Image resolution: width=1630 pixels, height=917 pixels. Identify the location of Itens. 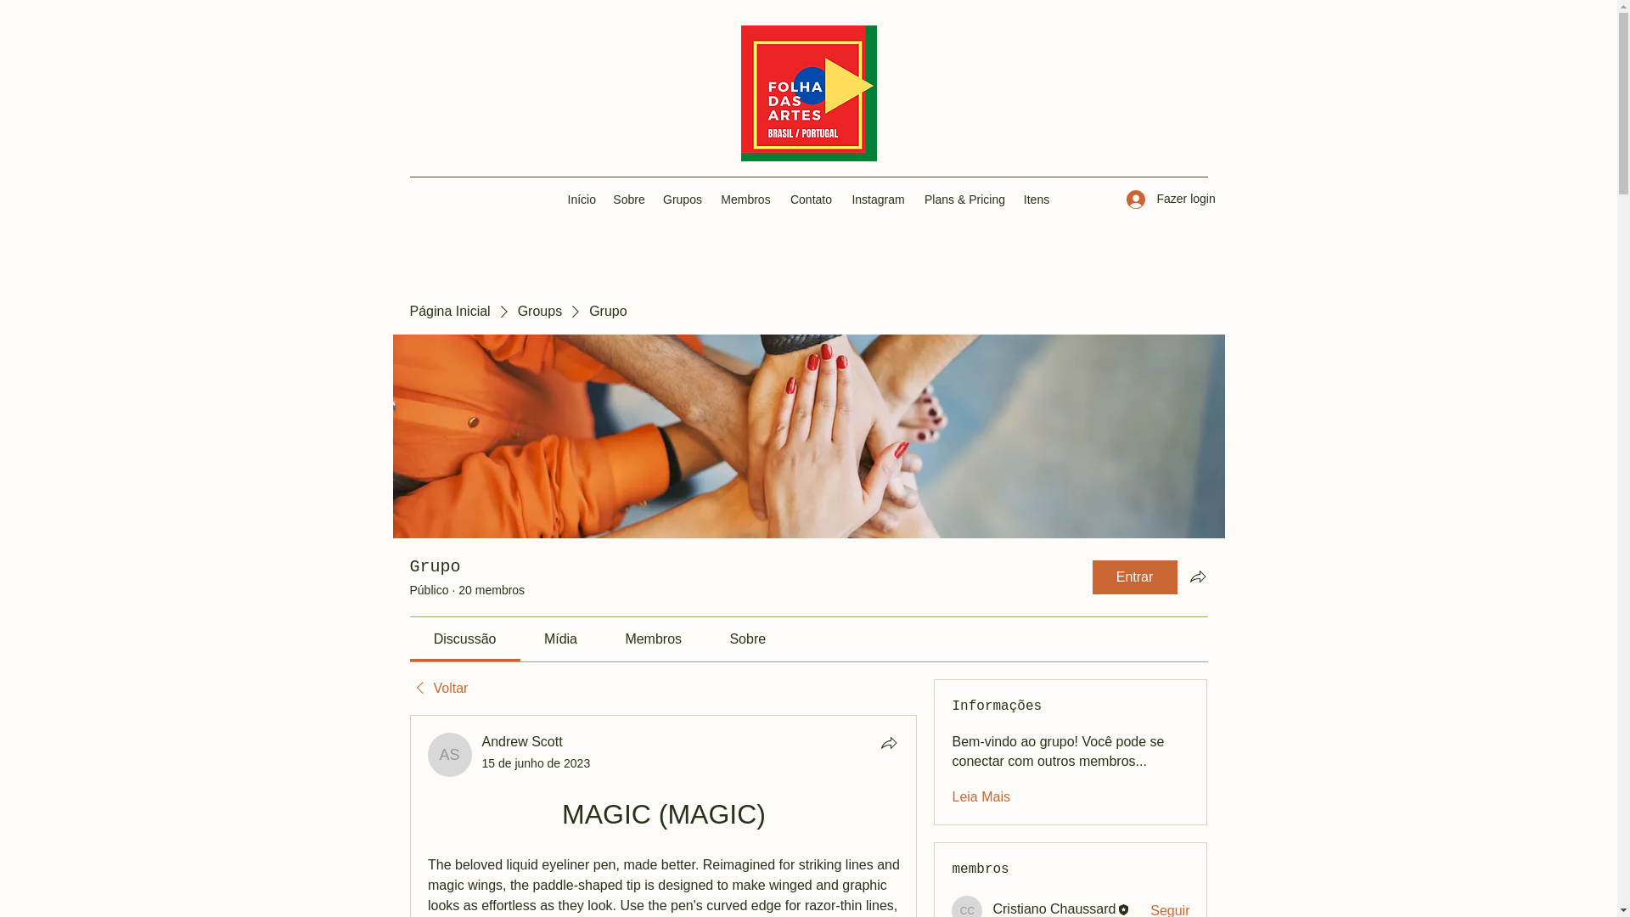
(1037, 199).